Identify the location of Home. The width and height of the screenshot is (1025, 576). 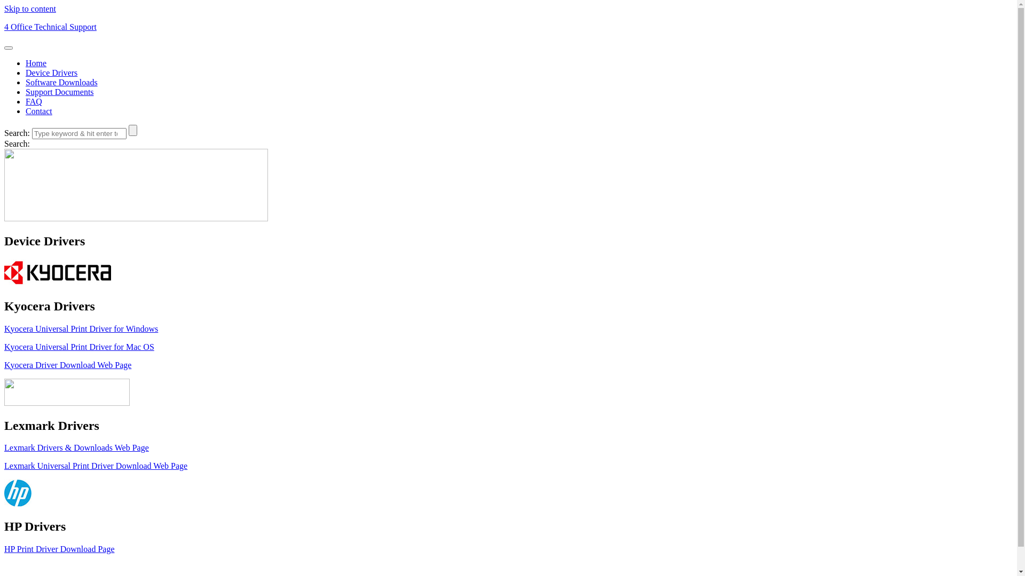
(36, 63).